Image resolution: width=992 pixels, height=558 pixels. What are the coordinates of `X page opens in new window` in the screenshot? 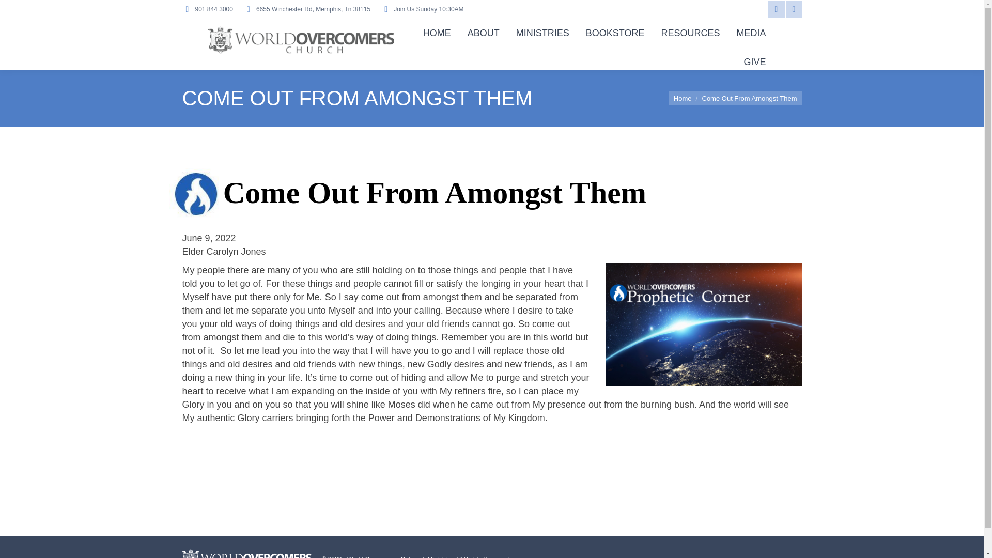 It's located at (794, 9).